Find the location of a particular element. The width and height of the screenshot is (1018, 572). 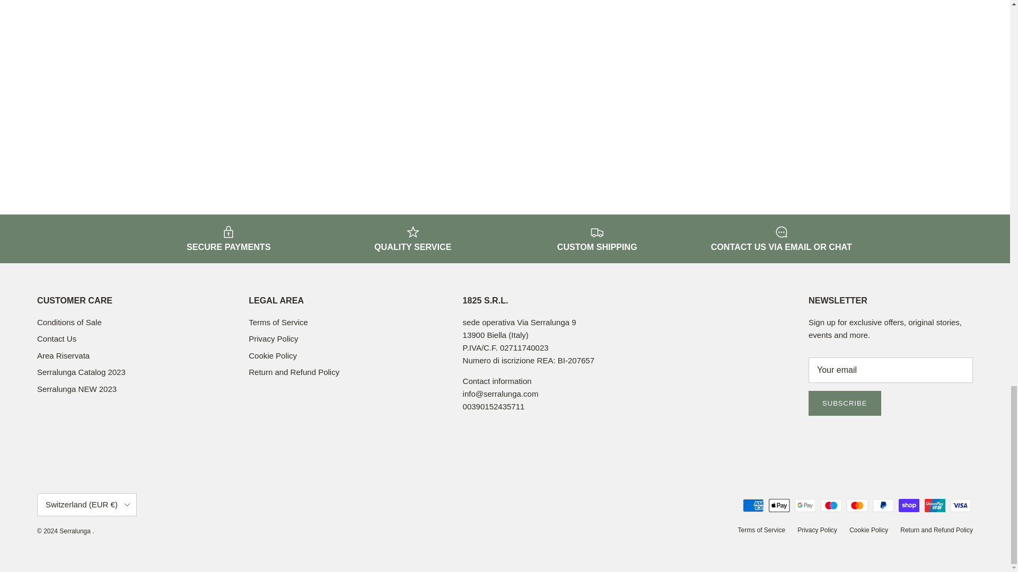

Shop Pay is located at coordinates (909, 505).